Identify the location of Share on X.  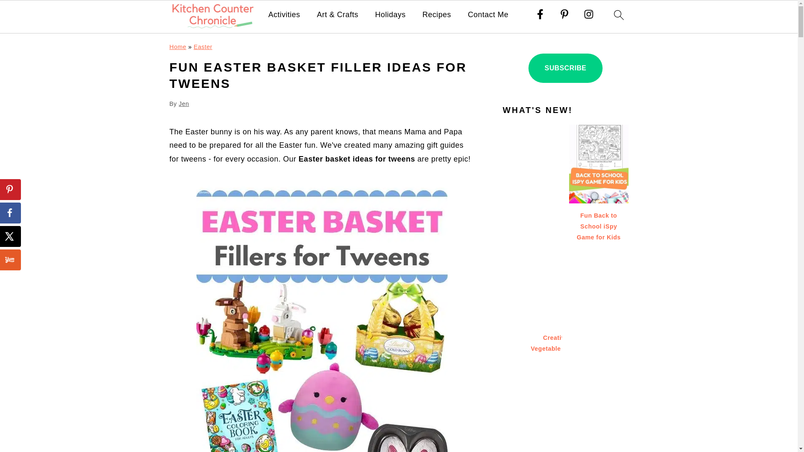
(10, 236).